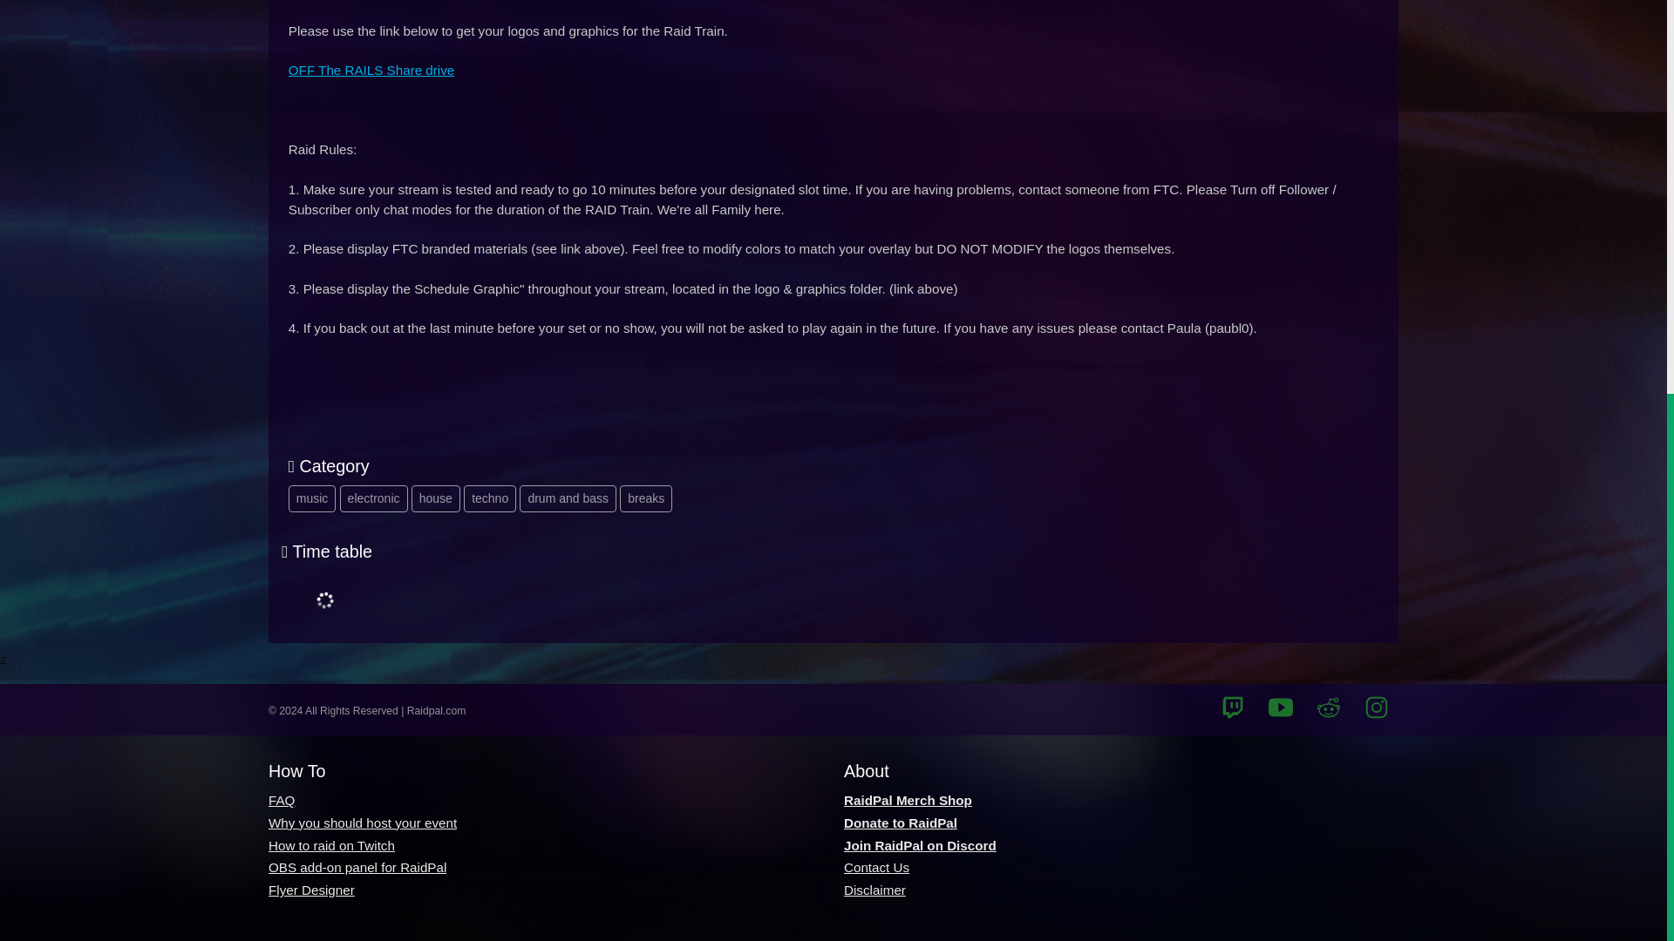  I want to click on RaidPal Discord, so click(919, 845).